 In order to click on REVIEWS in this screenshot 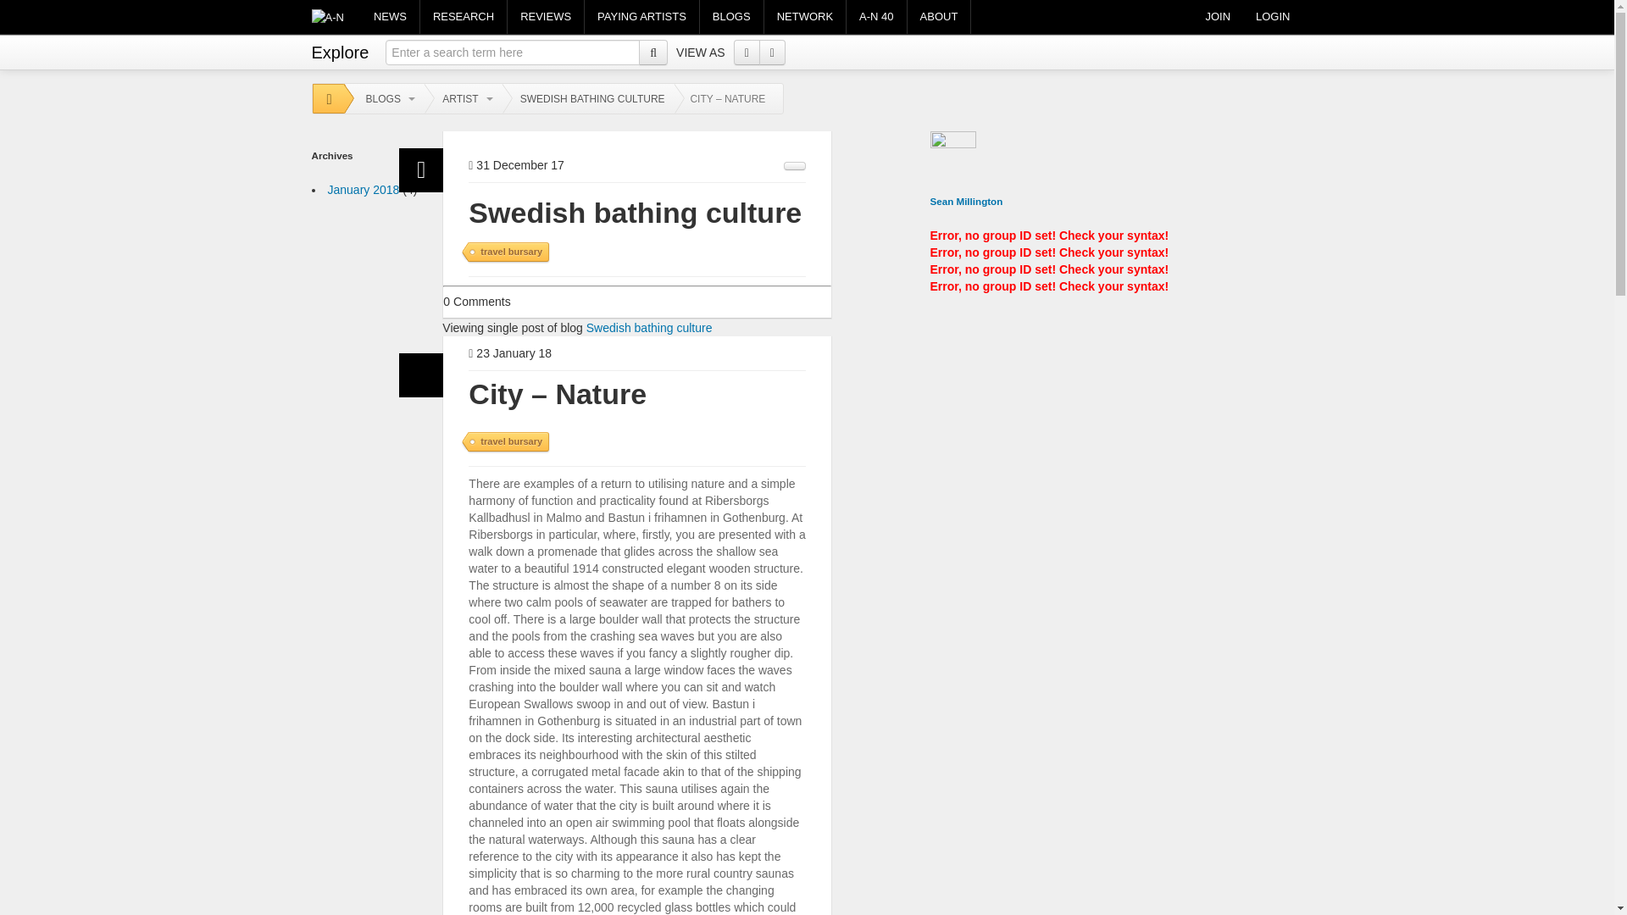, I will do `click(546, 17)`.